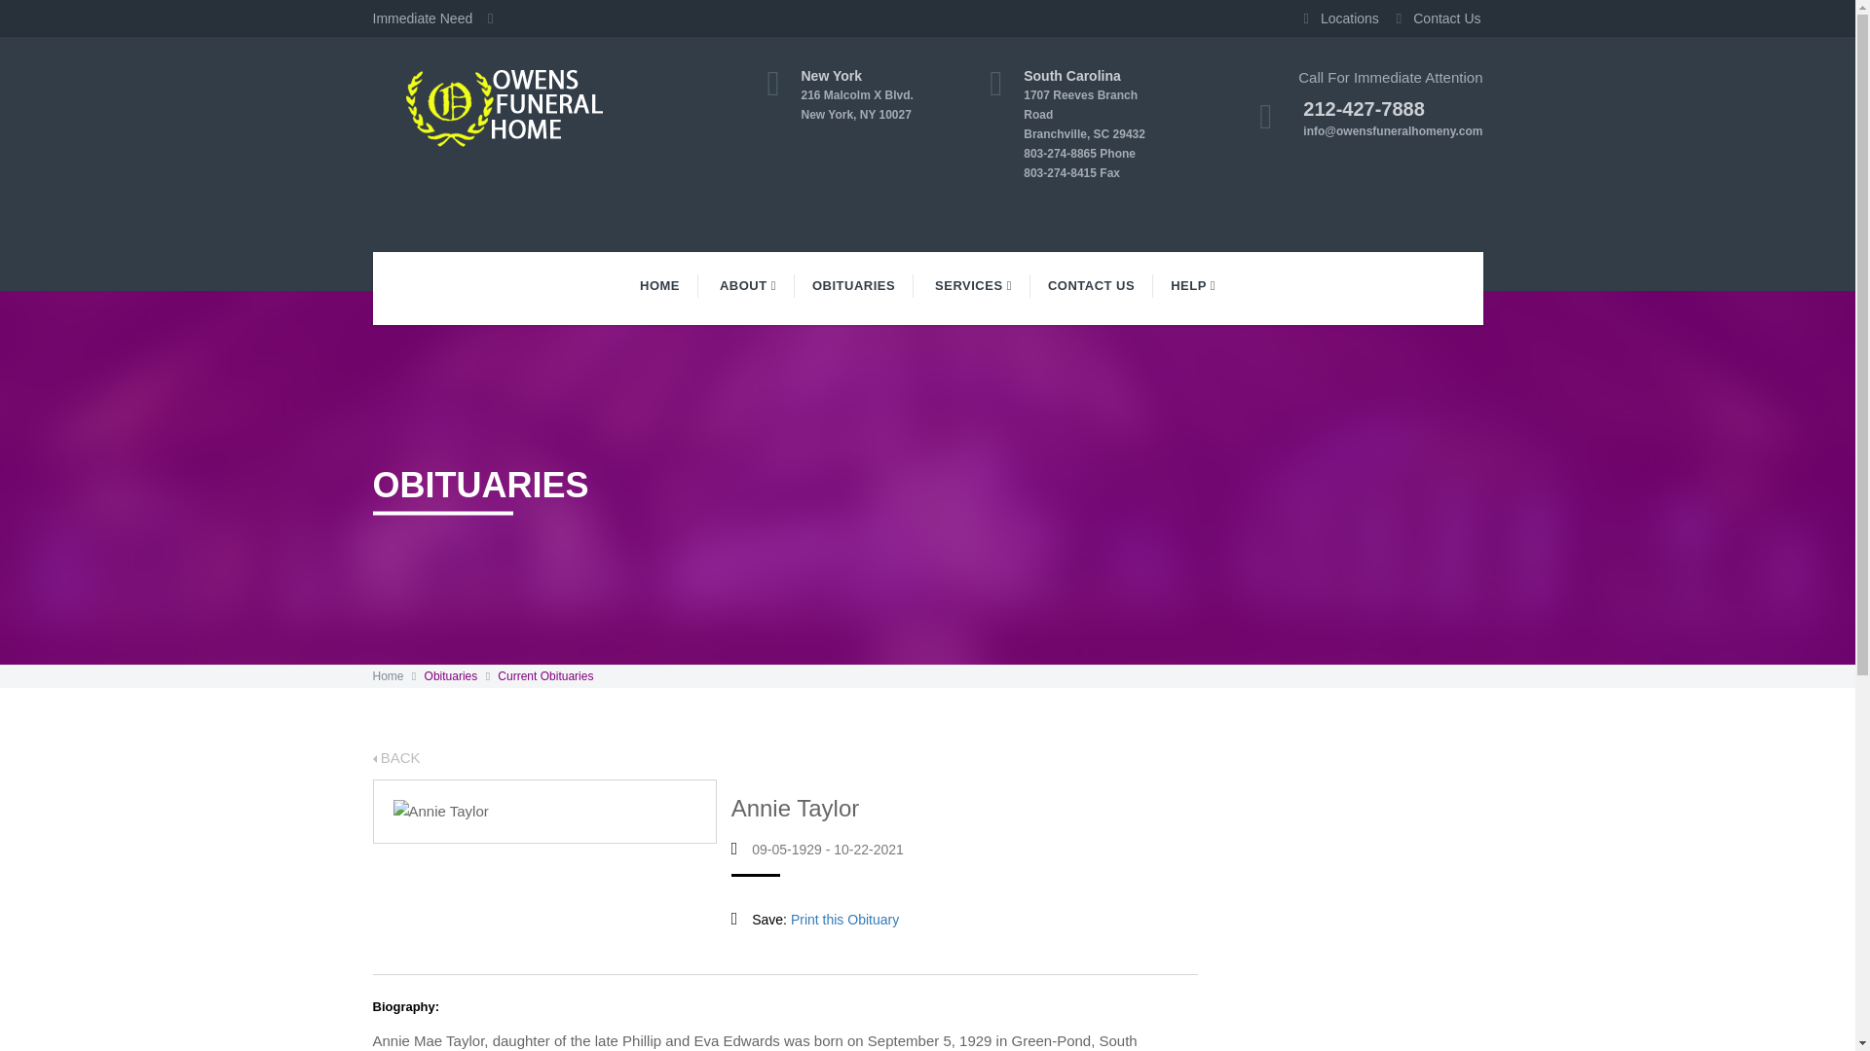  Describe the element at coordinates (1334, 18) in the screenshot. I see `Locations` at that location.